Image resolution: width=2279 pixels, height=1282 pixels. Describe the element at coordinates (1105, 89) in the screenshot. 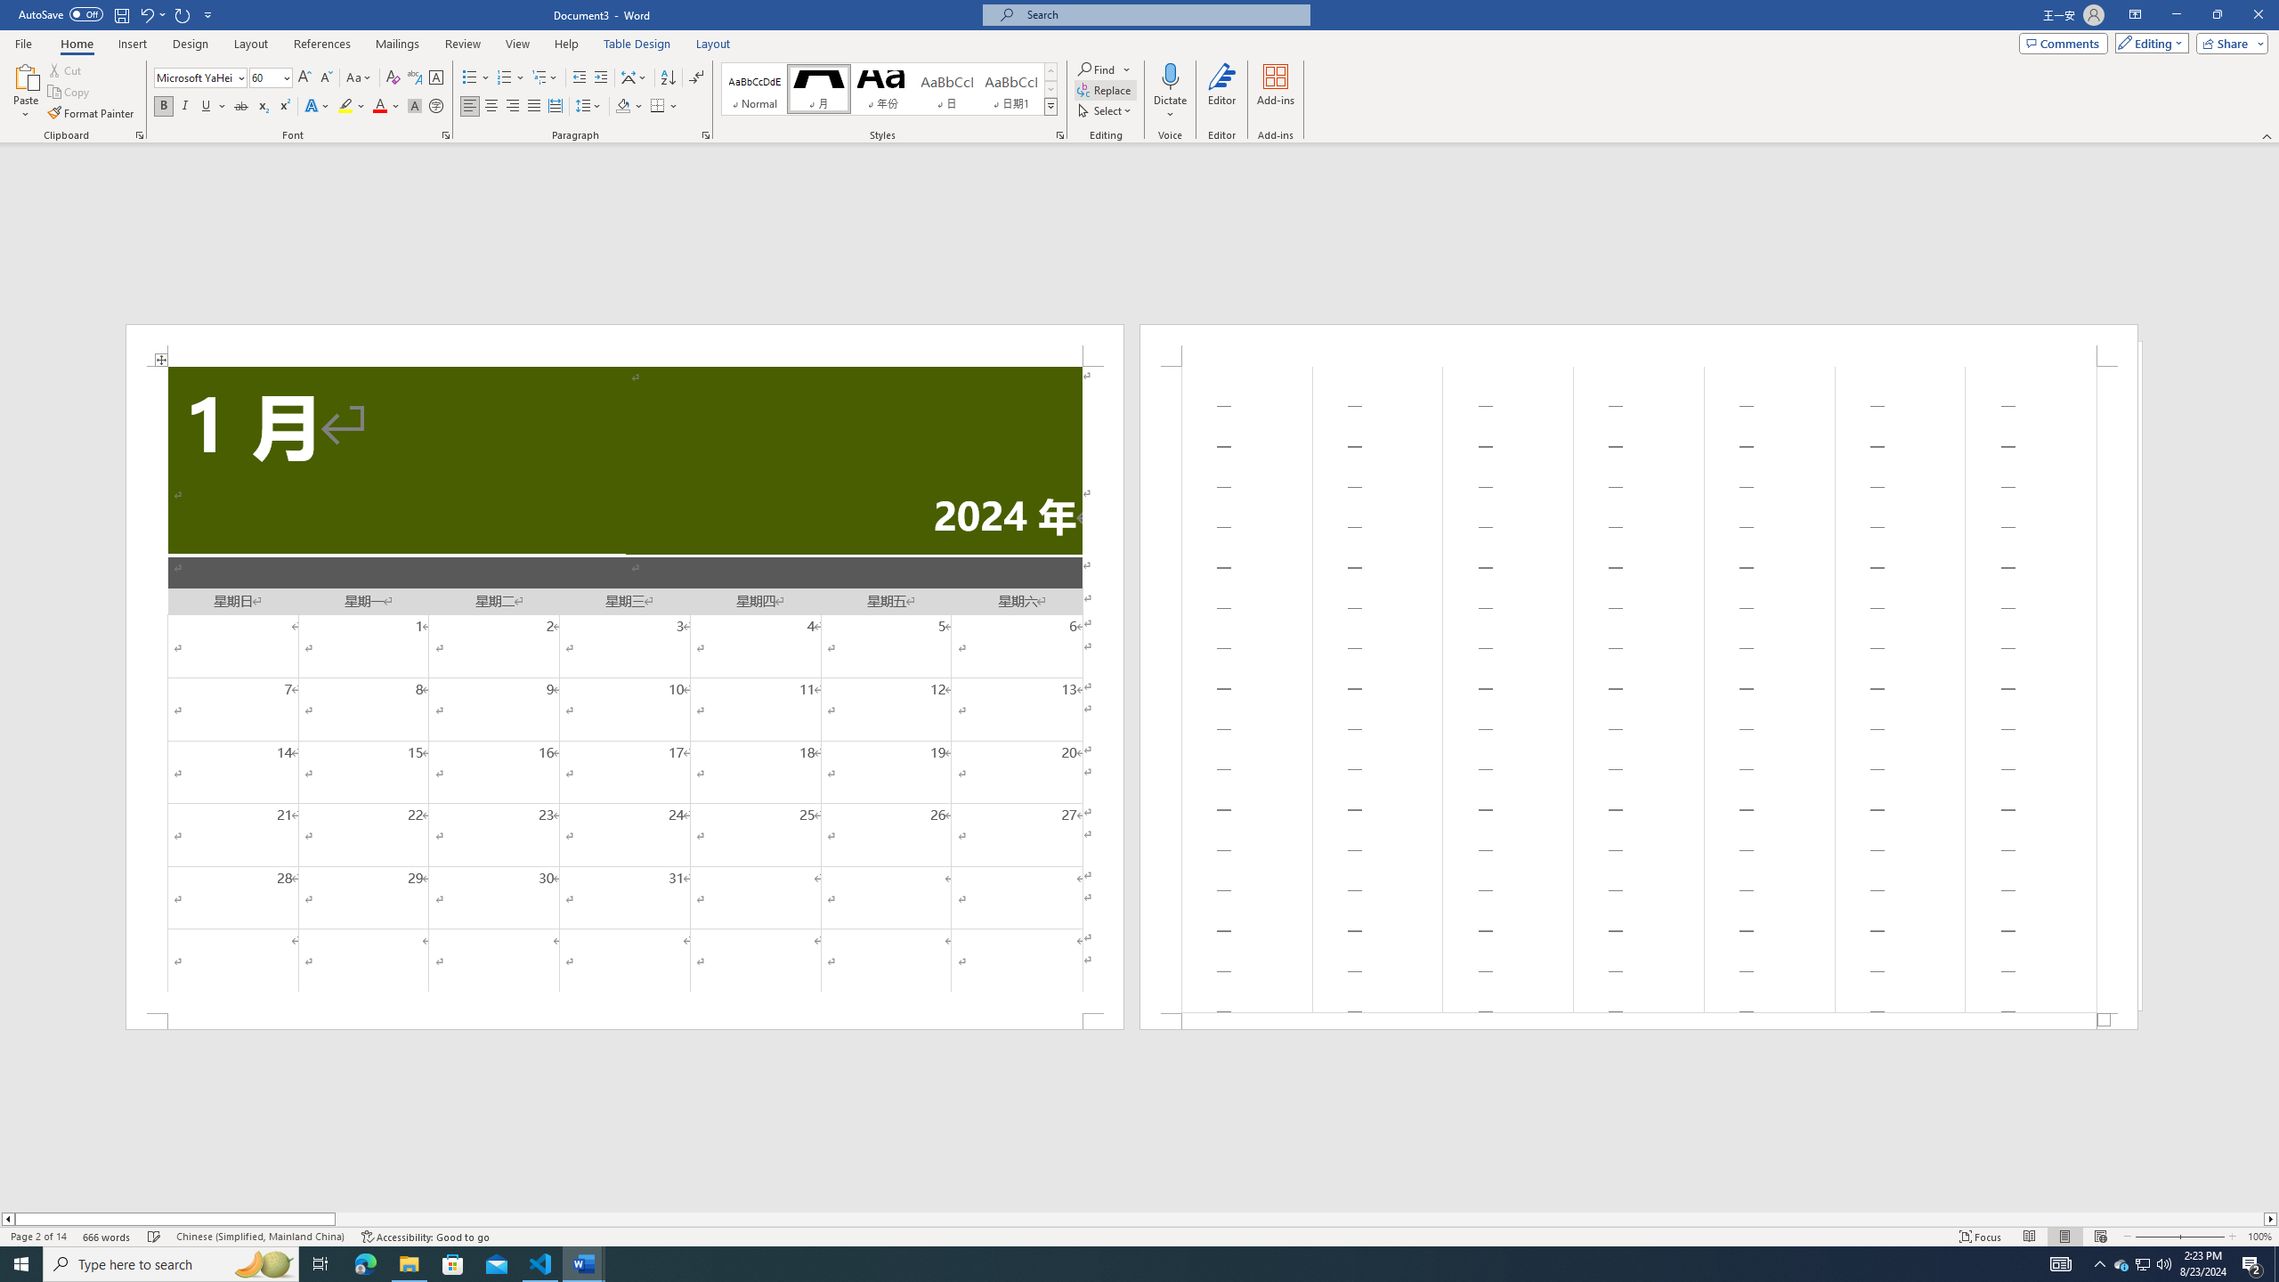

I see `Replace...` at that location.